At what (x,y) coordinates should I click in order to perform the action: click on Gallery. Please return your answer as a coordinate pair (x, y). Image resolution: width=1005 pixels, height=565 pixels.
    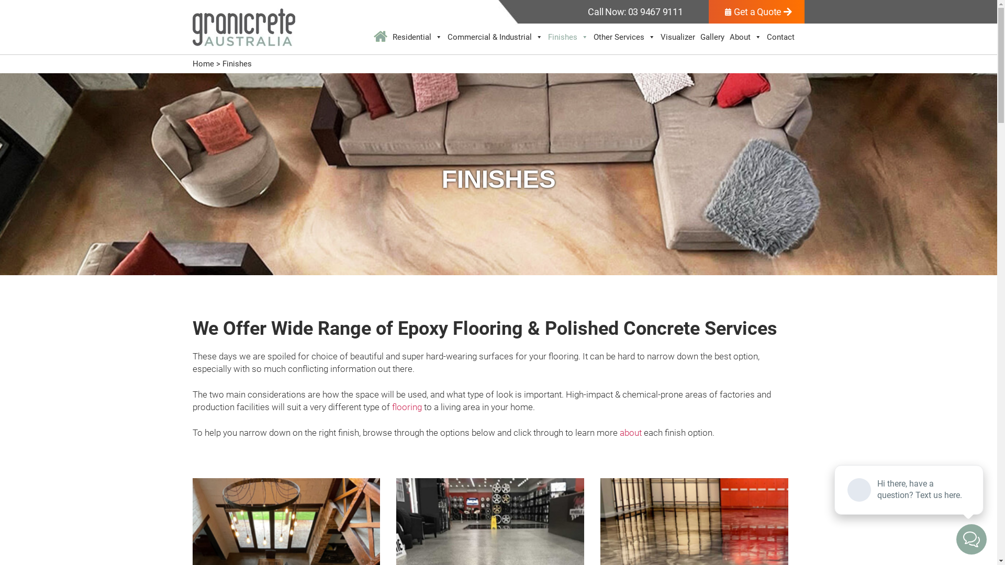
    Looking at the image, I should click on (712, 37).